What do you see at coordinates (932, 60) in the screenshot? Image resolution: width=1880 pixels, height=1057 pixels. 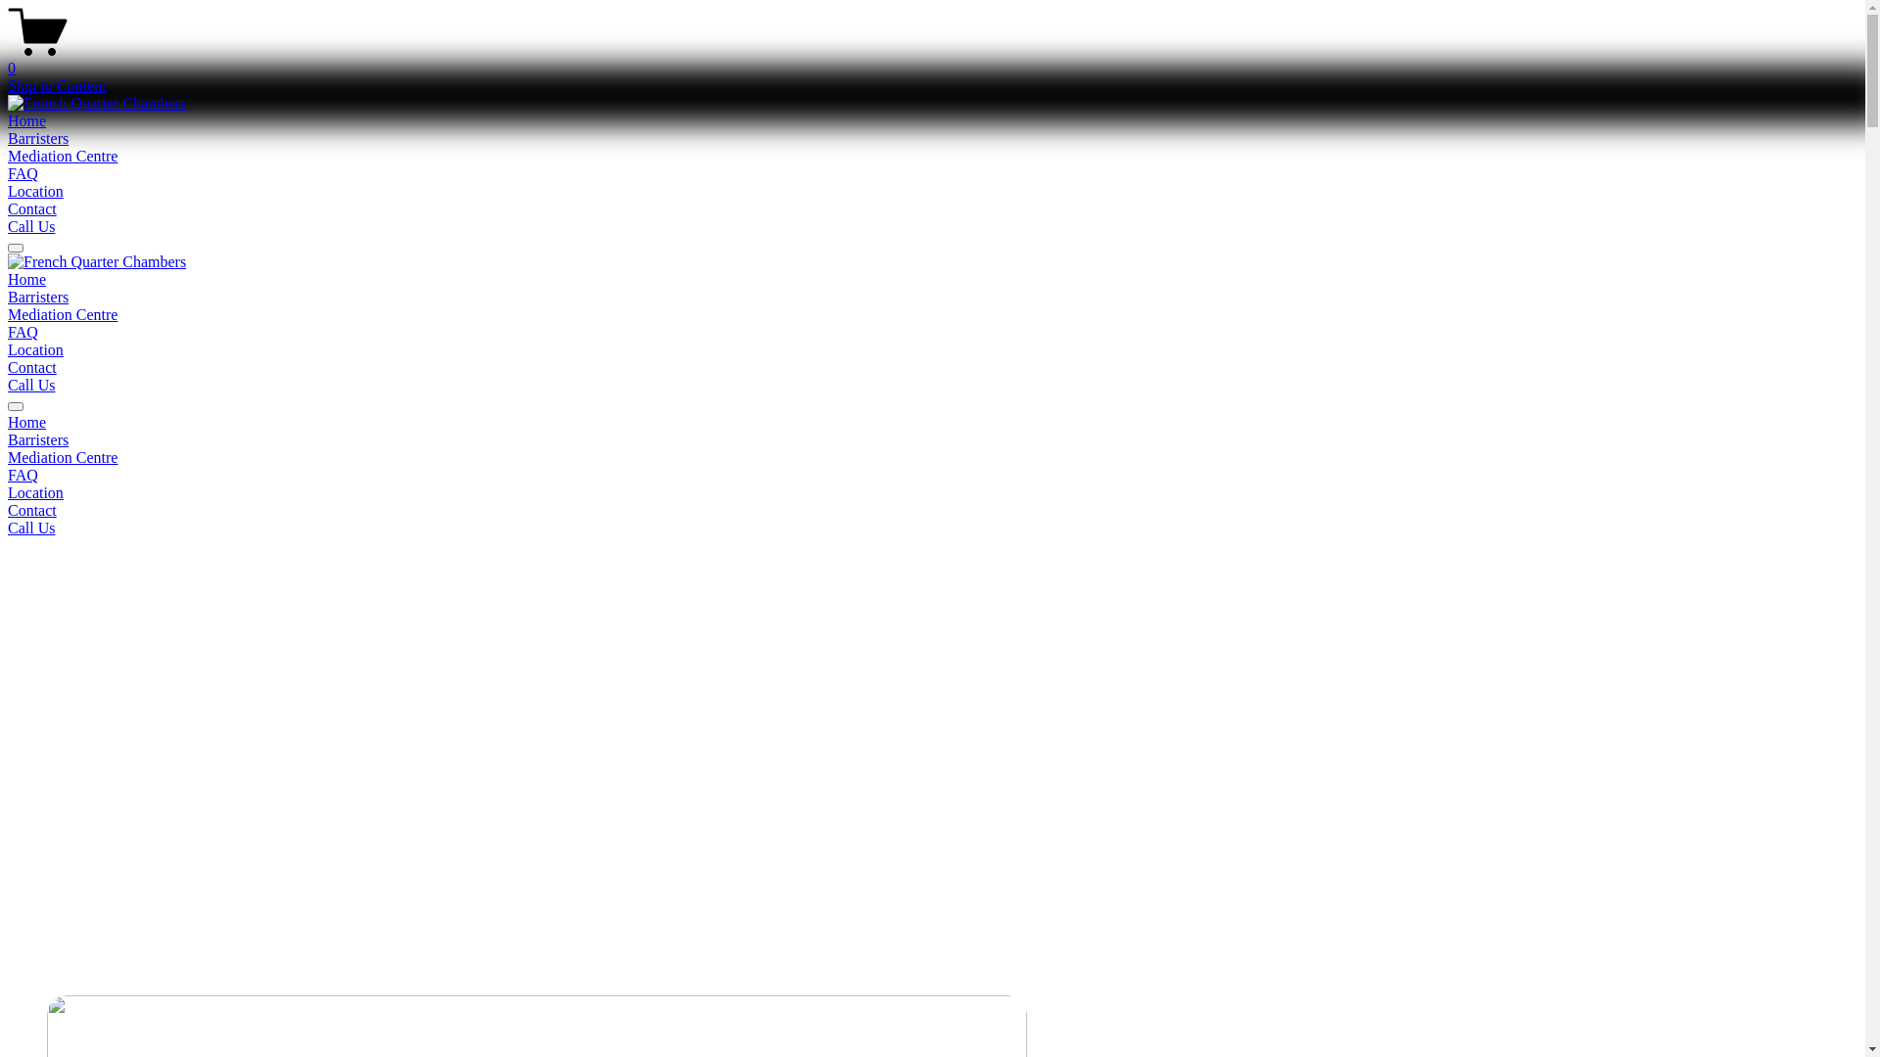 I see `0` at bounding box center [932, 60].